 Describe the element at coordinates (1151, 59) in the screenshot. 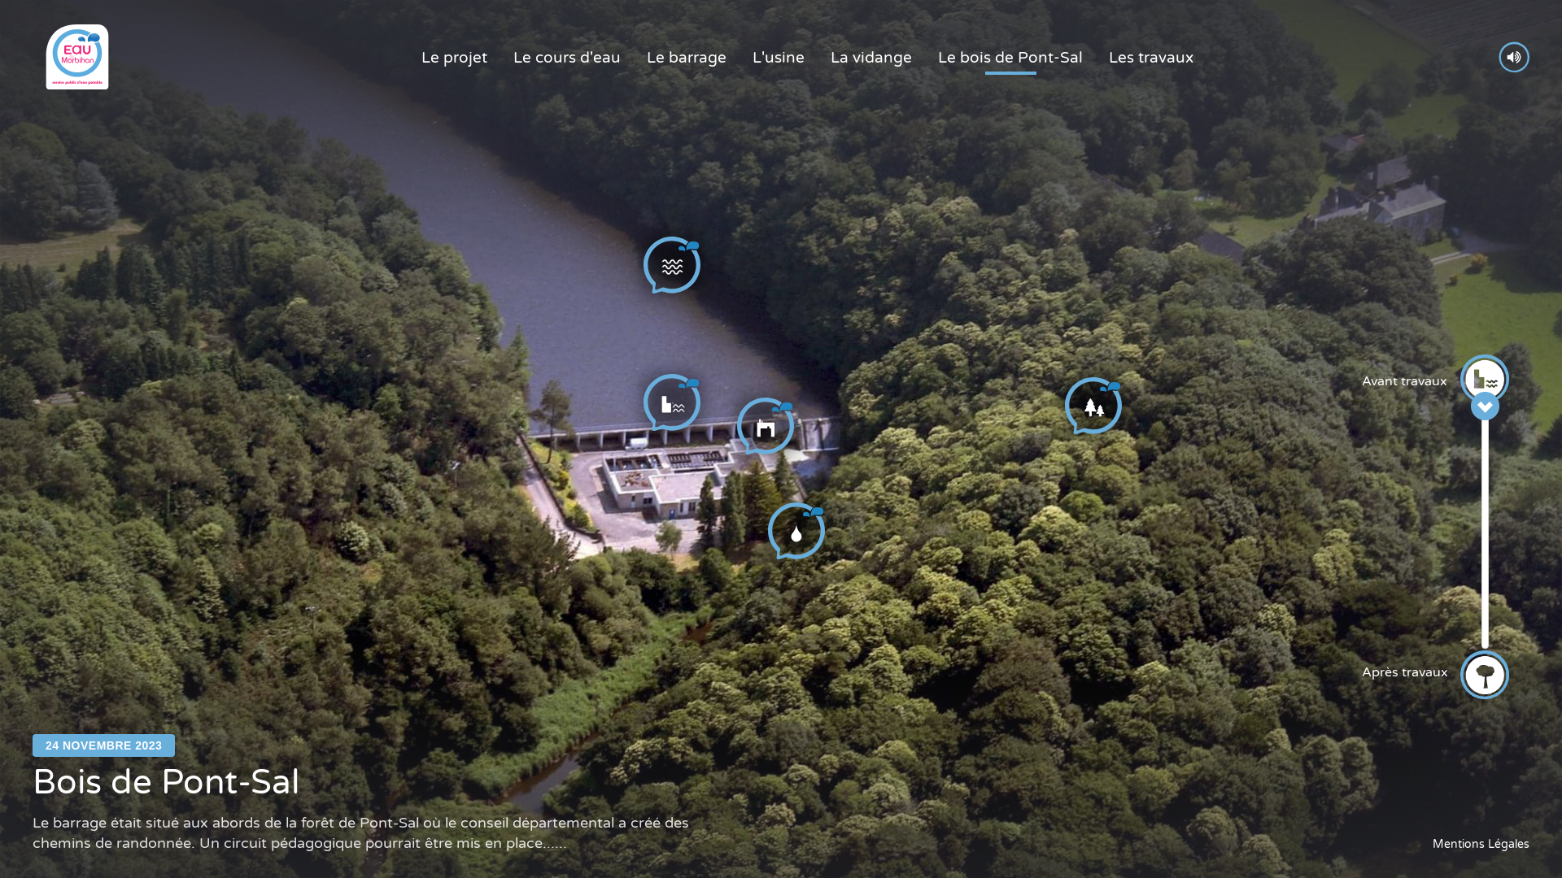

I see `Les travaux` at that location.